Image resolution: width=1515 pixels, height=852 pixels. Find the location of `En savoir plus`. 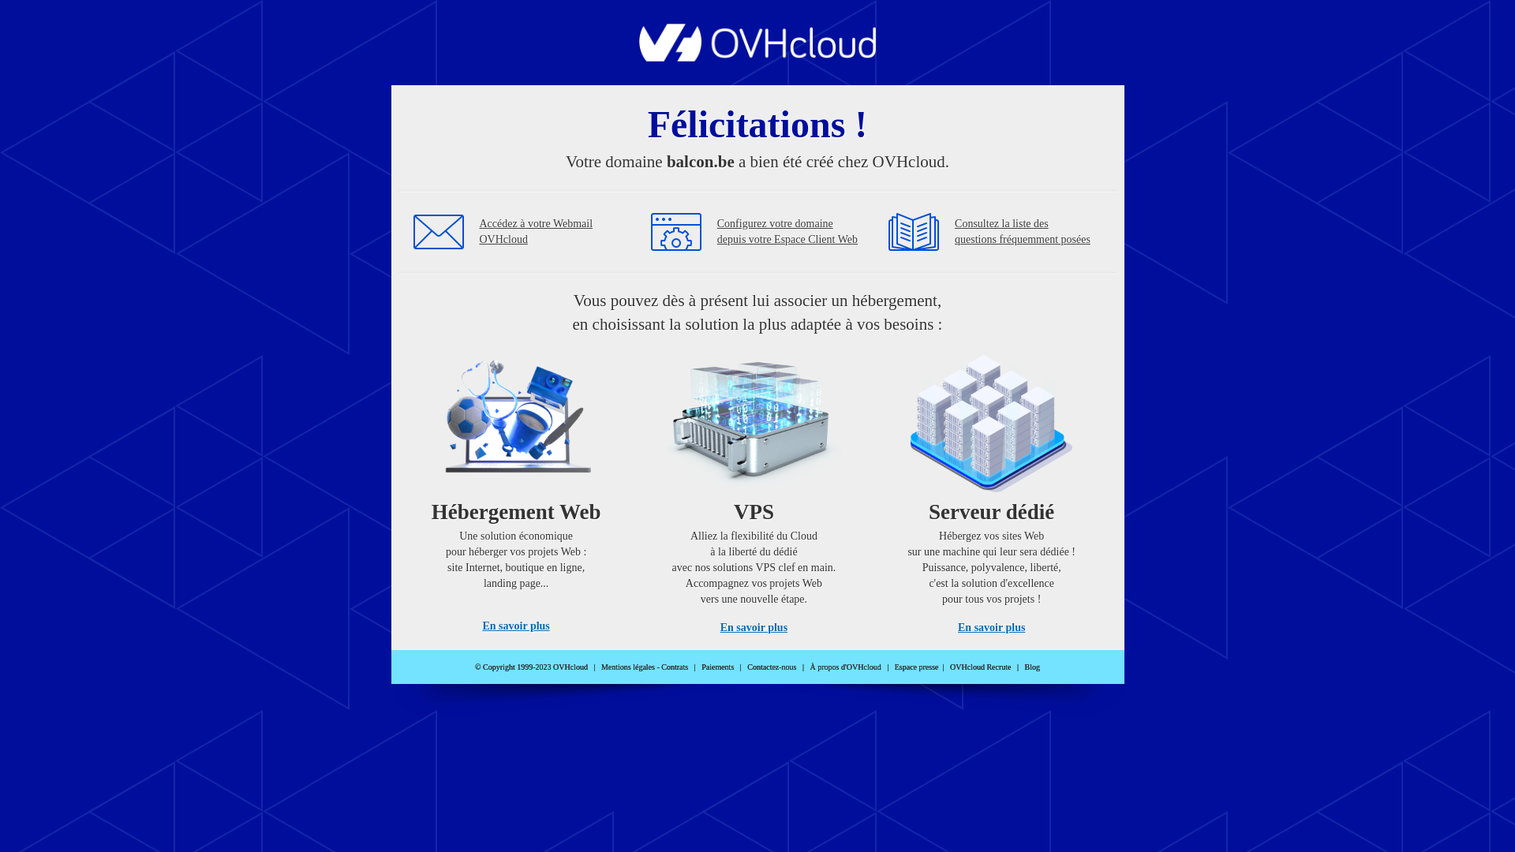

En savoir plus is located at coordinates (754, 628).